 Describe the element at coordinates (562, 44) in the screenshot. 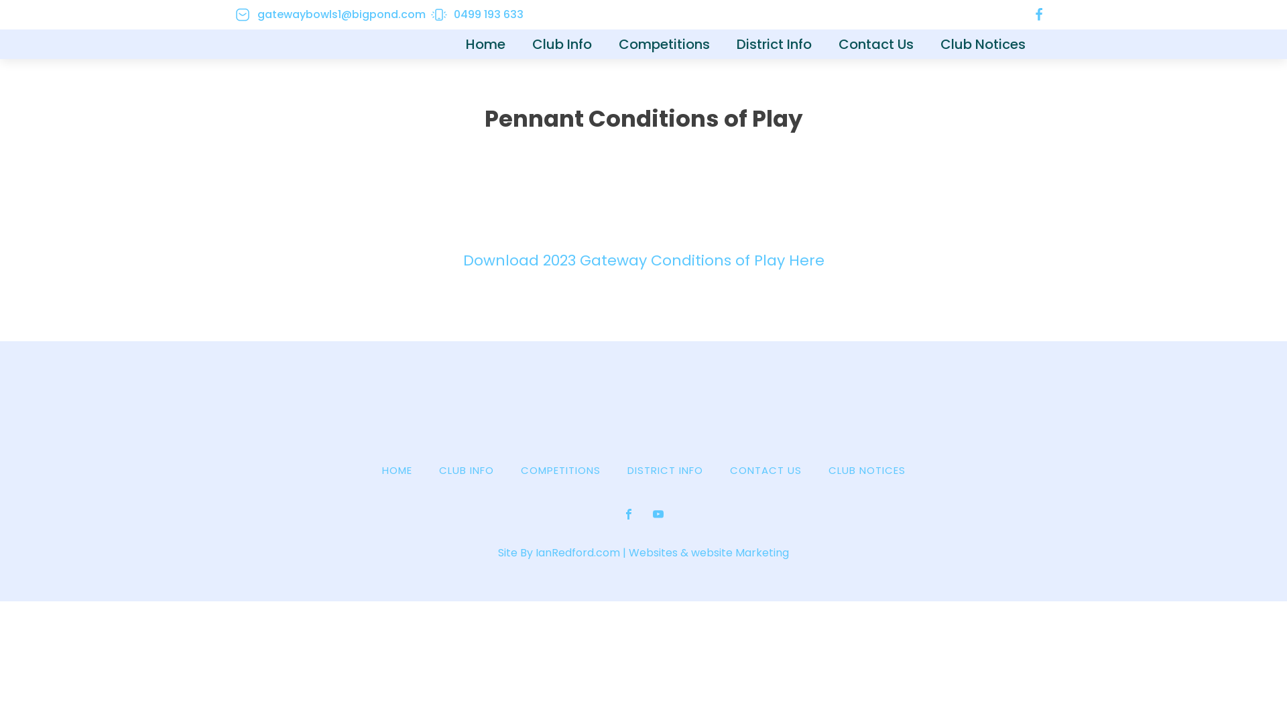

I see `Club Info` at that location.